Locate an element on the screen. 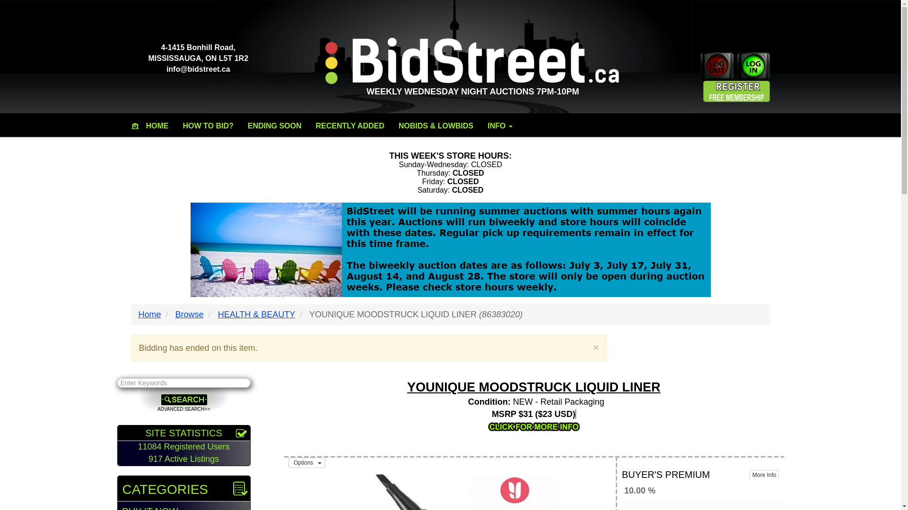 This screenshot has width=908, height=510. ADVANCED SEARCH is located at coordinates (183, 409).